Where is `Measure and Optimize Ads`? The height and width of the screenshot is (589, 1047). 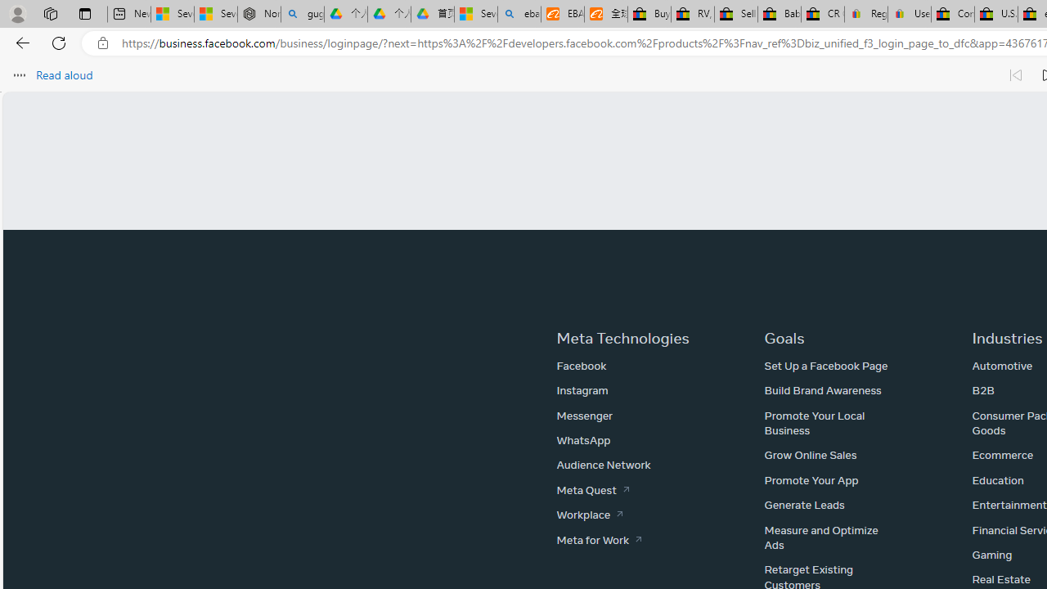
Measure and Optimize Ads is located at coordinates (821, 537).